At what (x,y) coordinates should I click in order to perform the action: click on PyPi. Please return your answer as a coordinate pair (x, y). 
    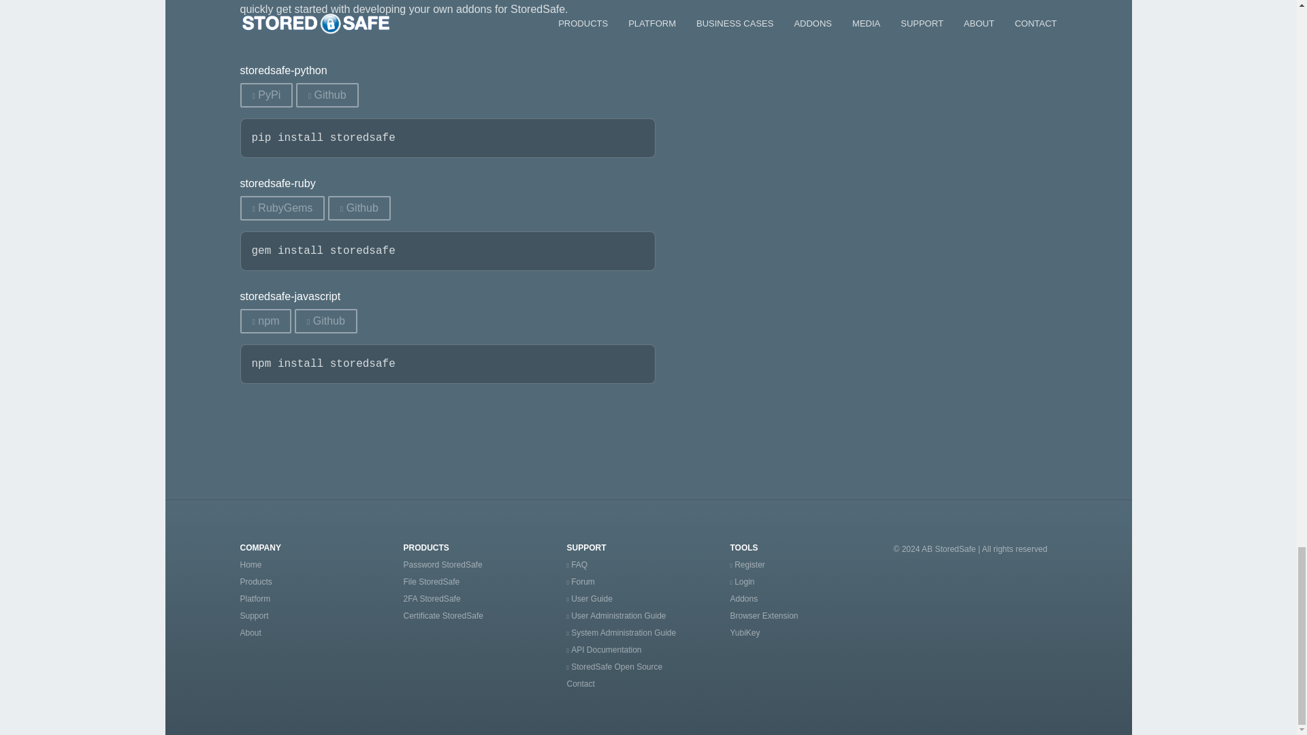
    Looking at the image, I should click on (265, 95).